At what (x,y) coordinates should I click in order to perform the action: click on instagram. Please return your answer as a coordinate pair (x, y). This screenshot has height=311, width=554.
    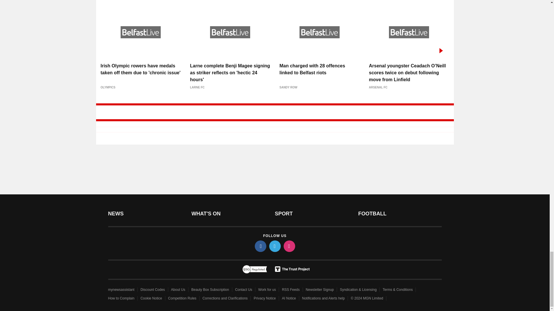
    Looking at the image, I should click on (289, 246).